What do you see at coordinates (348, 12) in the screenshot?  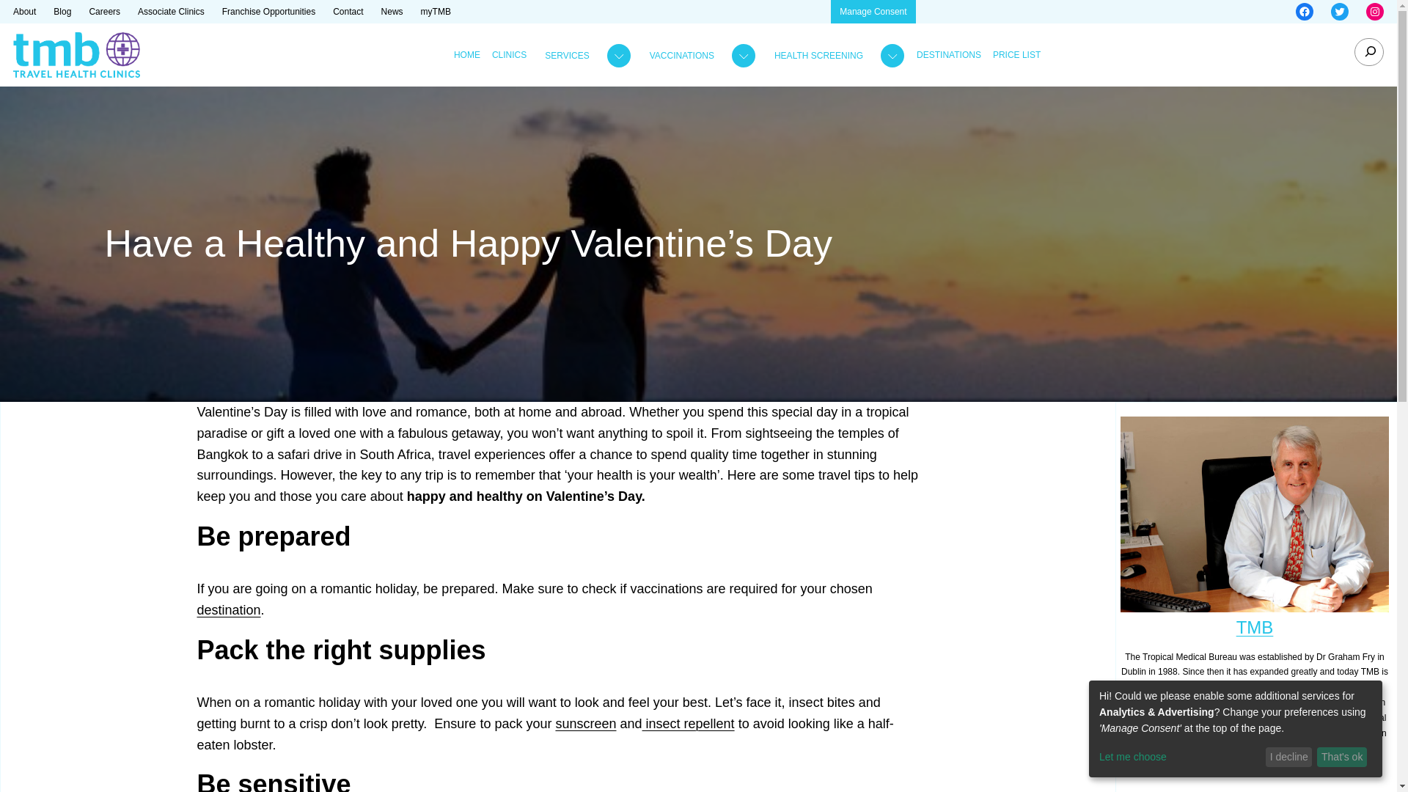 I see `Contact` at bounding box center [348, 12].